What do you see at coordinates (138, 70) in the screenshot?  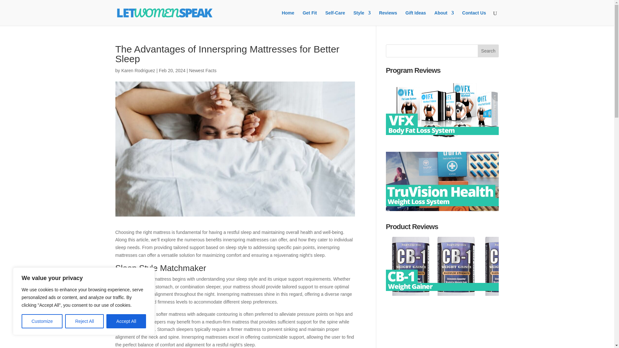 I see `Karen Rodriguez` at bounding box center [138, 70].